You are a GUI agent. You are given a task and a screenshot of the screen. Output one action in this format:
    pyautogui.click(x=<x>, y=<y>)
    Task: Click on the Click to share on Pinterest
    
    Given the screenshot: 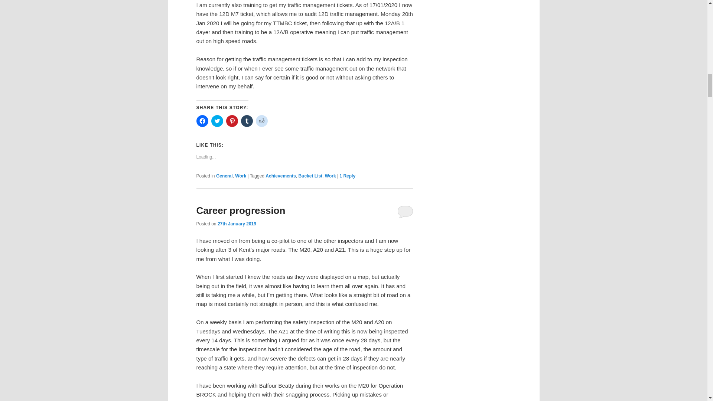 What is the action you would take?
    pyautogui.click(x=232, y=121)
    